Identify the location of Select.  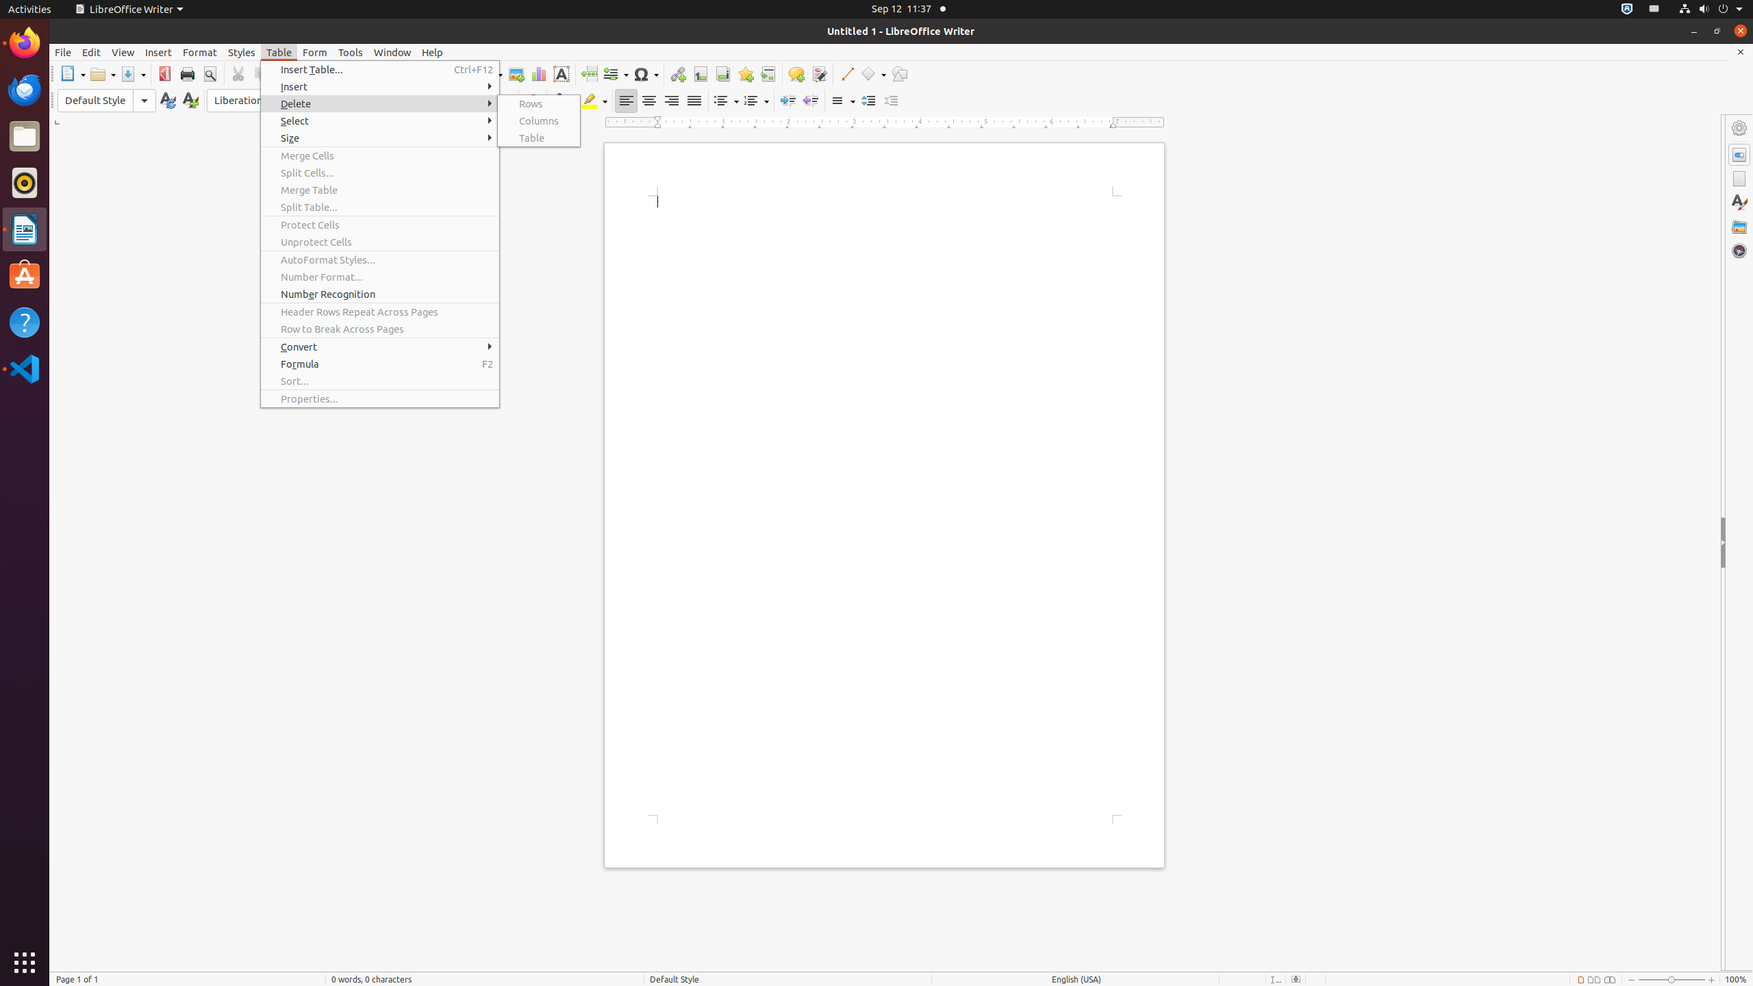
(380, 121).